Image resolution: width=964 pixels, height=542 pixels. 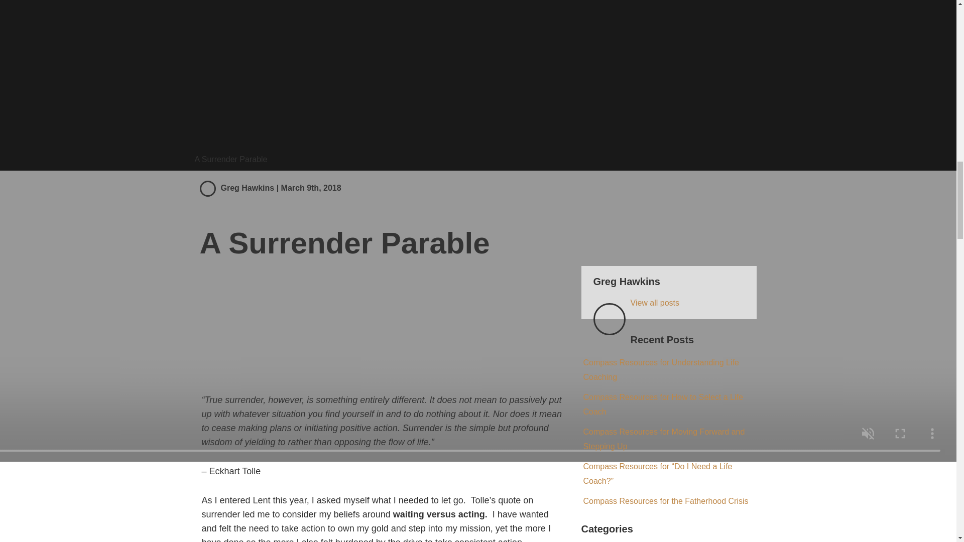 What do you see at coordinates (664, 439) in the screenshot?
I see `Compass Resources for Moving Forward and Stepping Up` at bounding box center [664, 439].